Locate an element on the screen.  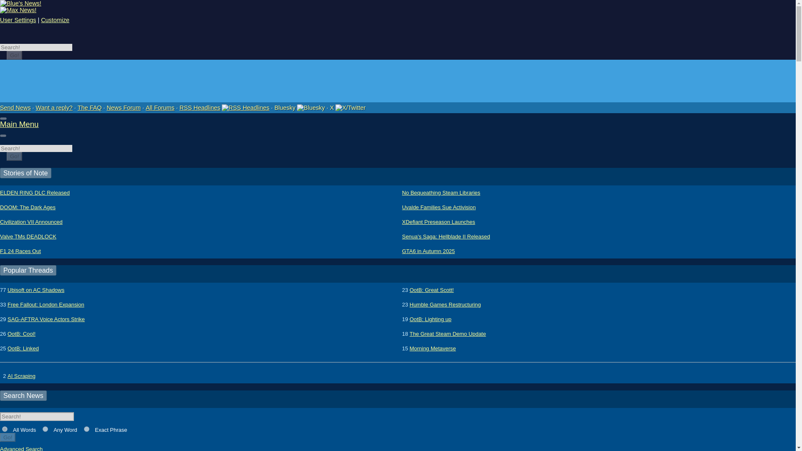
Bluesky is located at coordinates (299, 107).